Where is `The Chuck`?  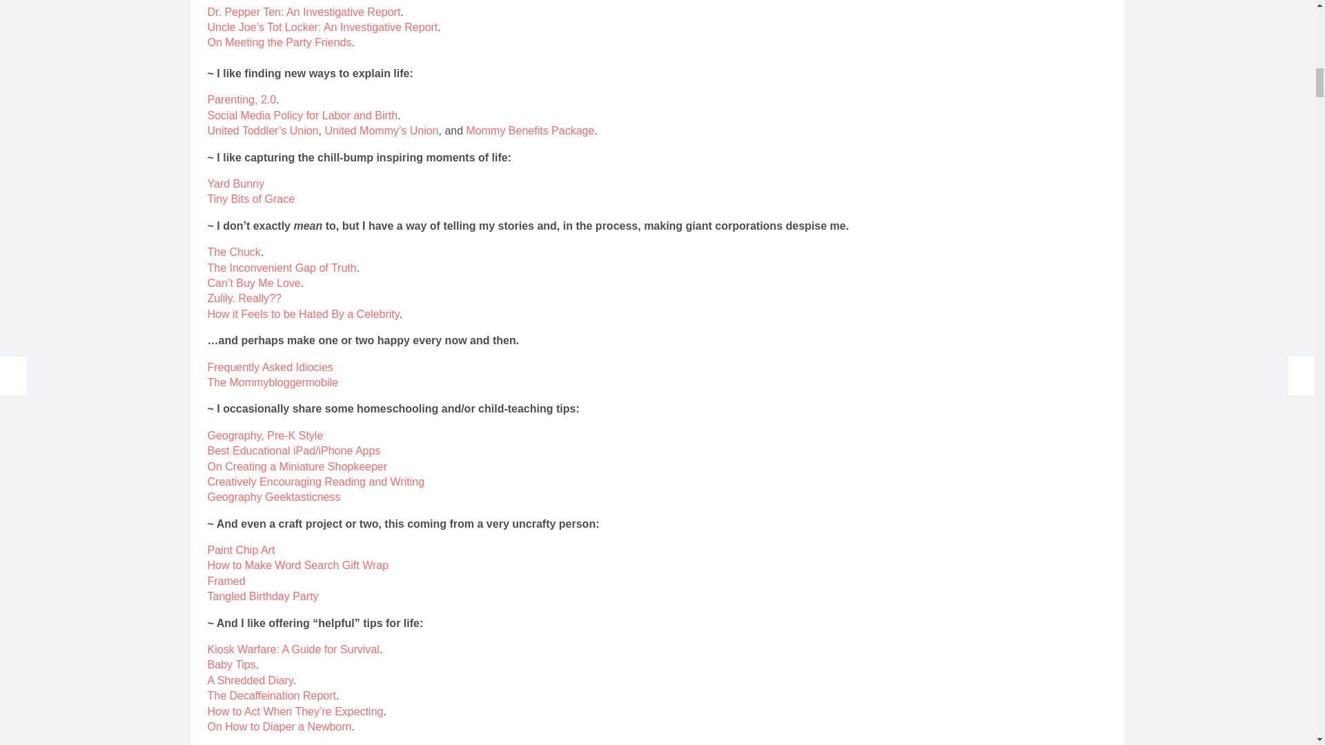
The Chuck is located at coordinates (233, 252).